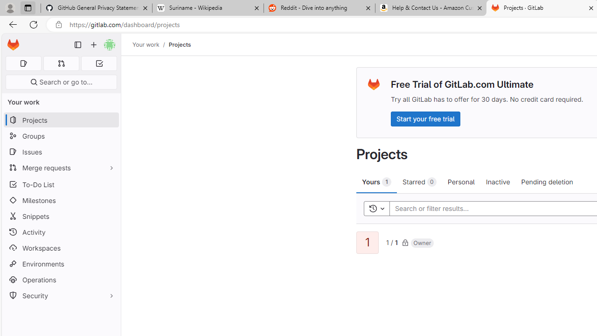 Image resolution: width=597 pixels, height=336 pixels. I want to click on Create new..., so click(94, 45).